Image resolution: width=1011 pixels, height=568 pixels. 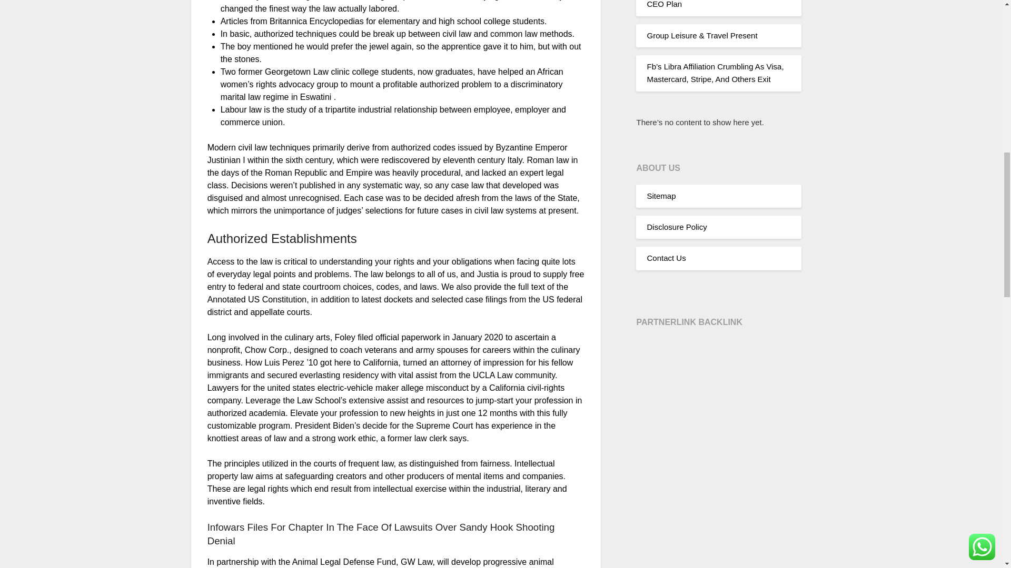 I want to click on Disclosure Policy, so click(x=677, y=227).